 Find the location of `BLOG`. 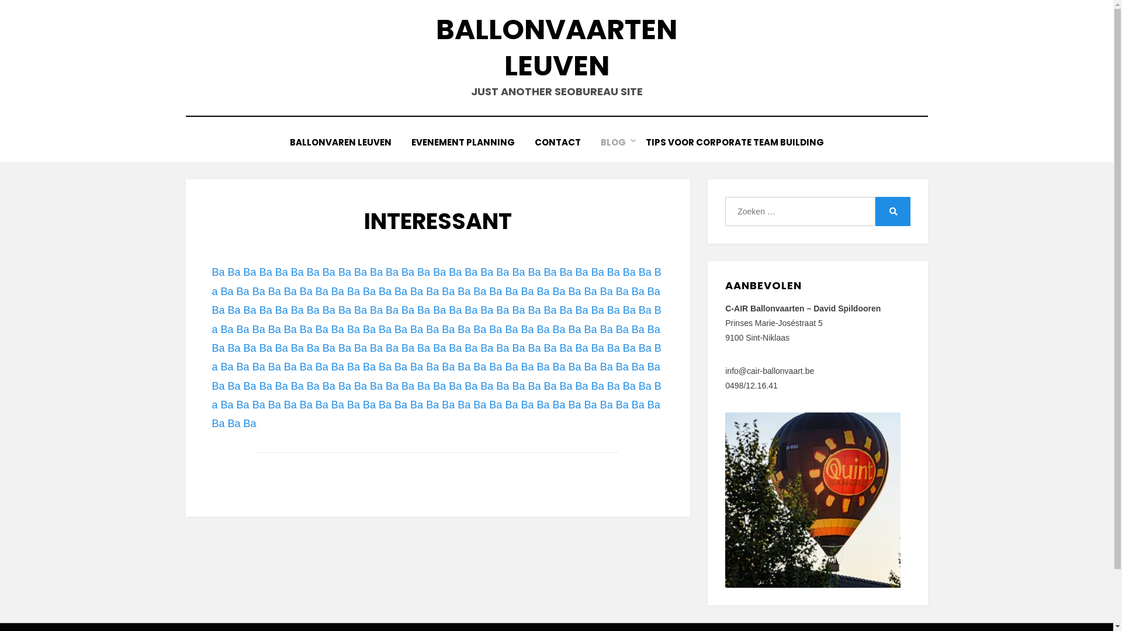

BLOG is located at coordinates (612, 143).